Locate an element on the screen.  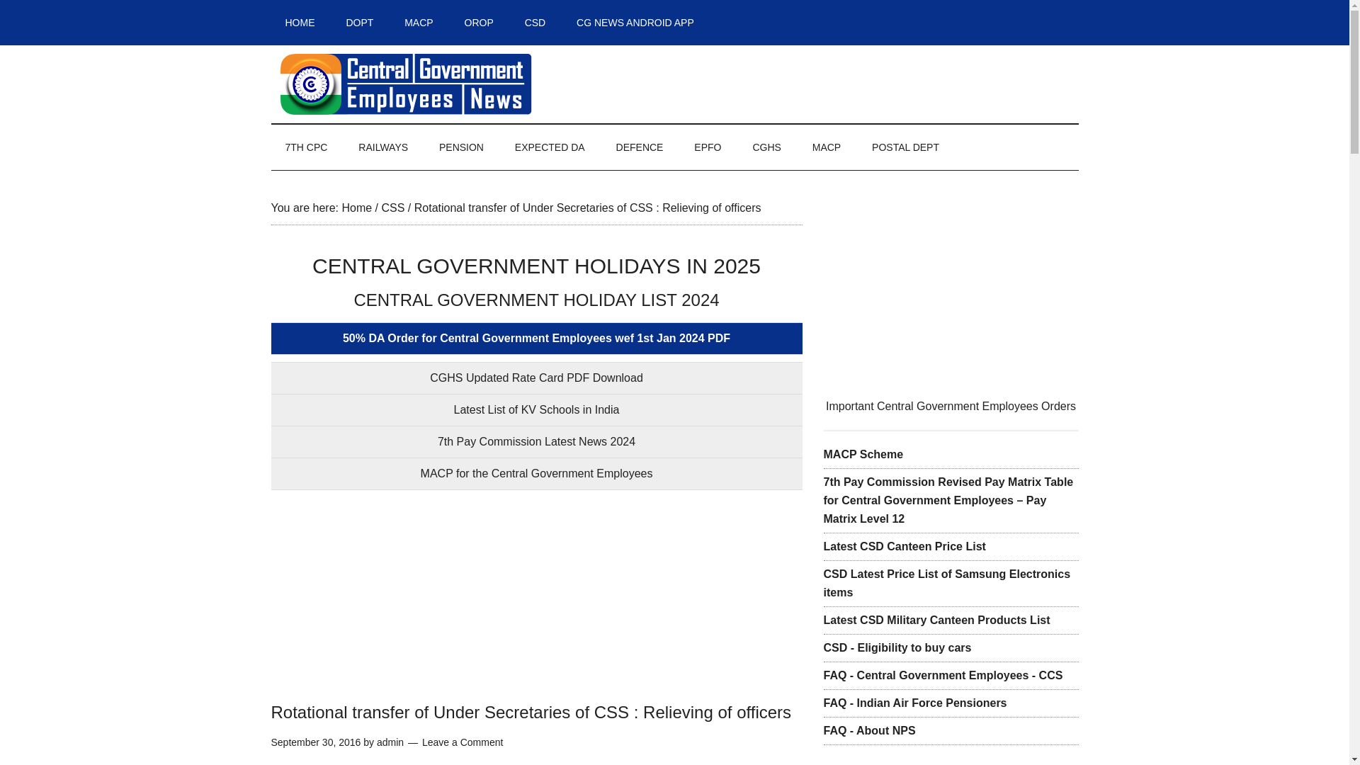
CGHS is located at coordinates (766, 147).